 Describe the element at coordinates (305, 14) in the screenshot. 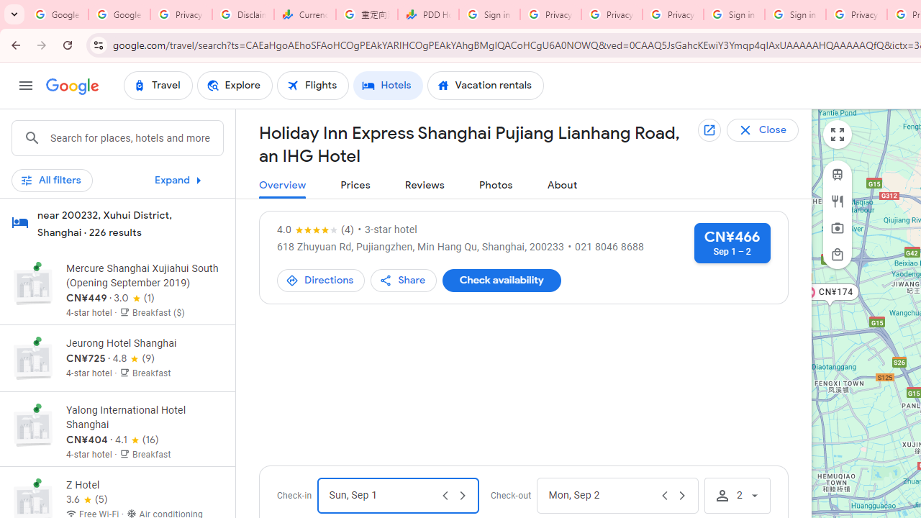

I see `Currencies - Google Finance` at that location.